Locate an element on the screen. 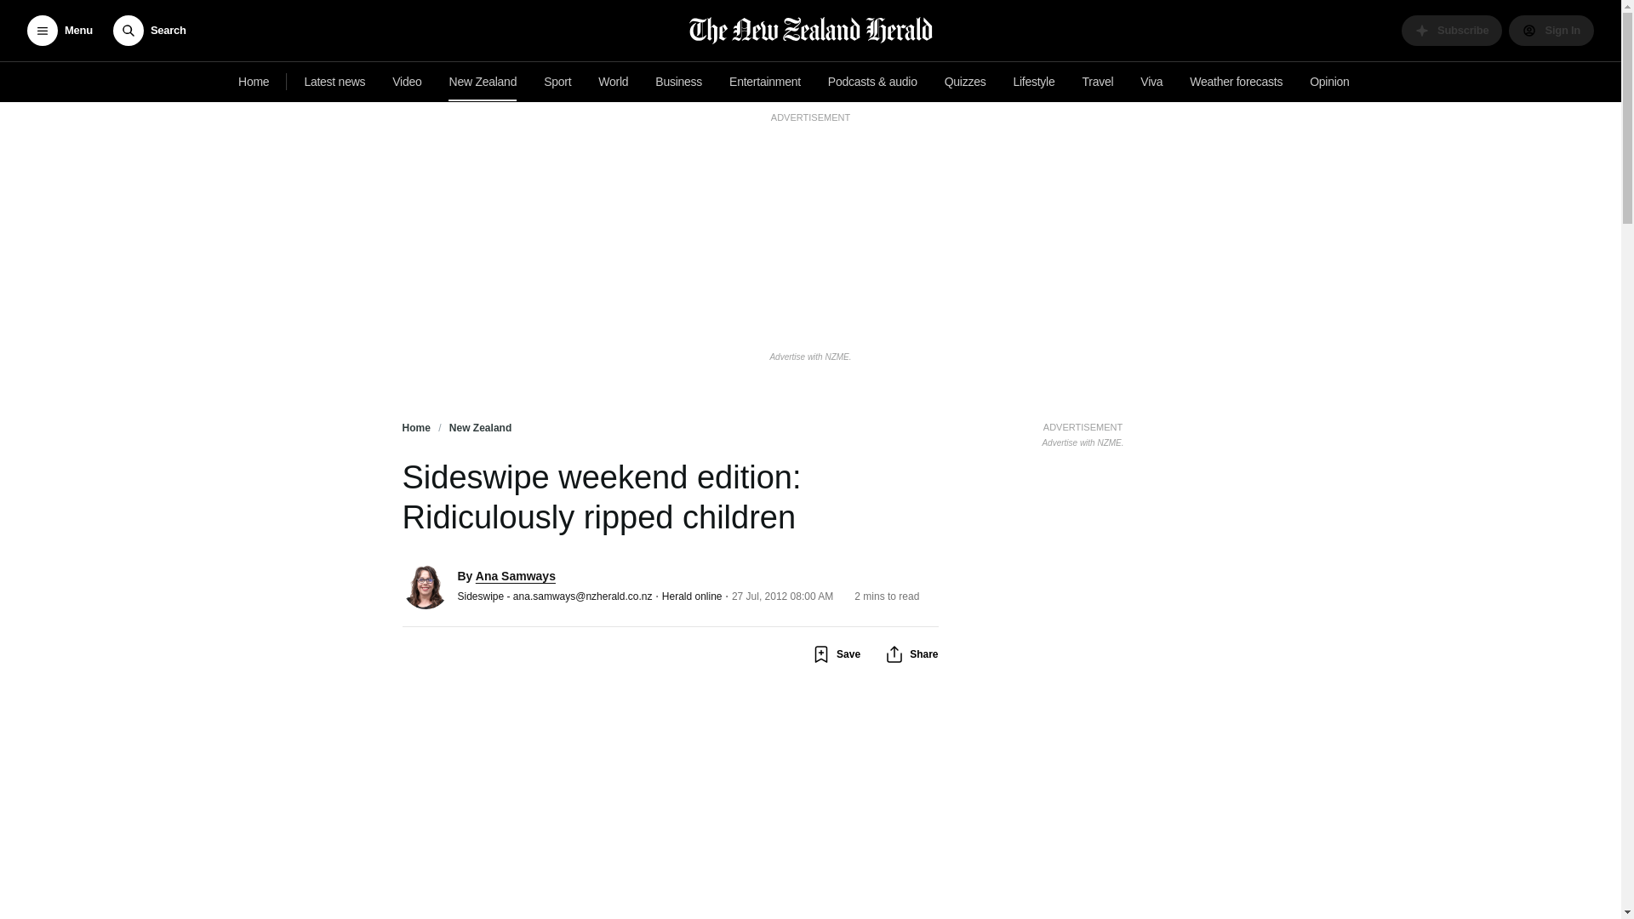 The width and height of the screenshot is (1634, 919). Quizzes is located at coordinates (1098, 82).